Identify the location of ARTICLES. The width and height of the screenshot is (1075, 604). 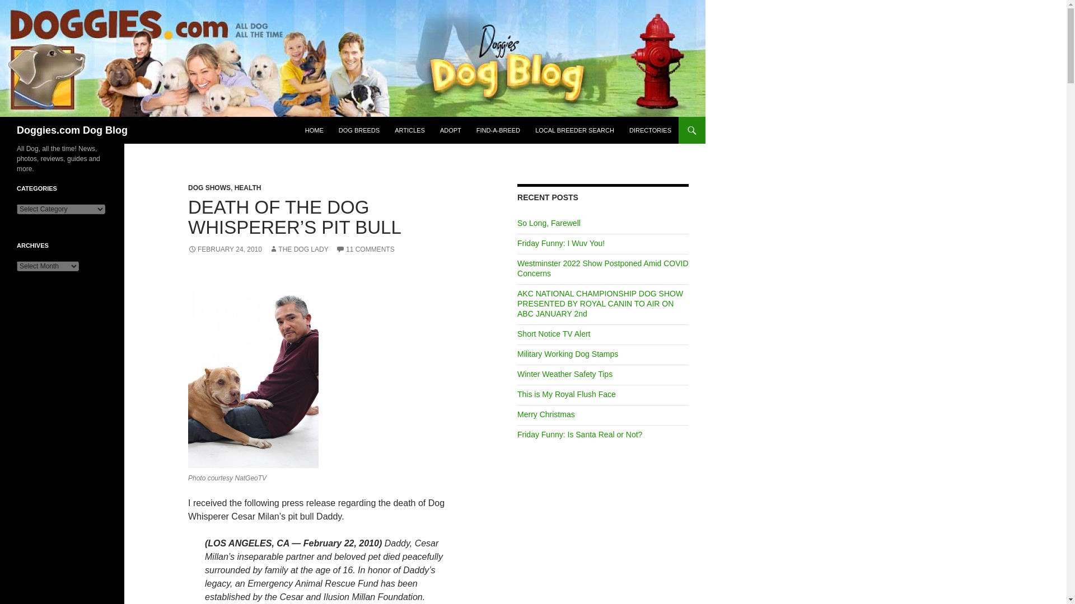
(410, 130).